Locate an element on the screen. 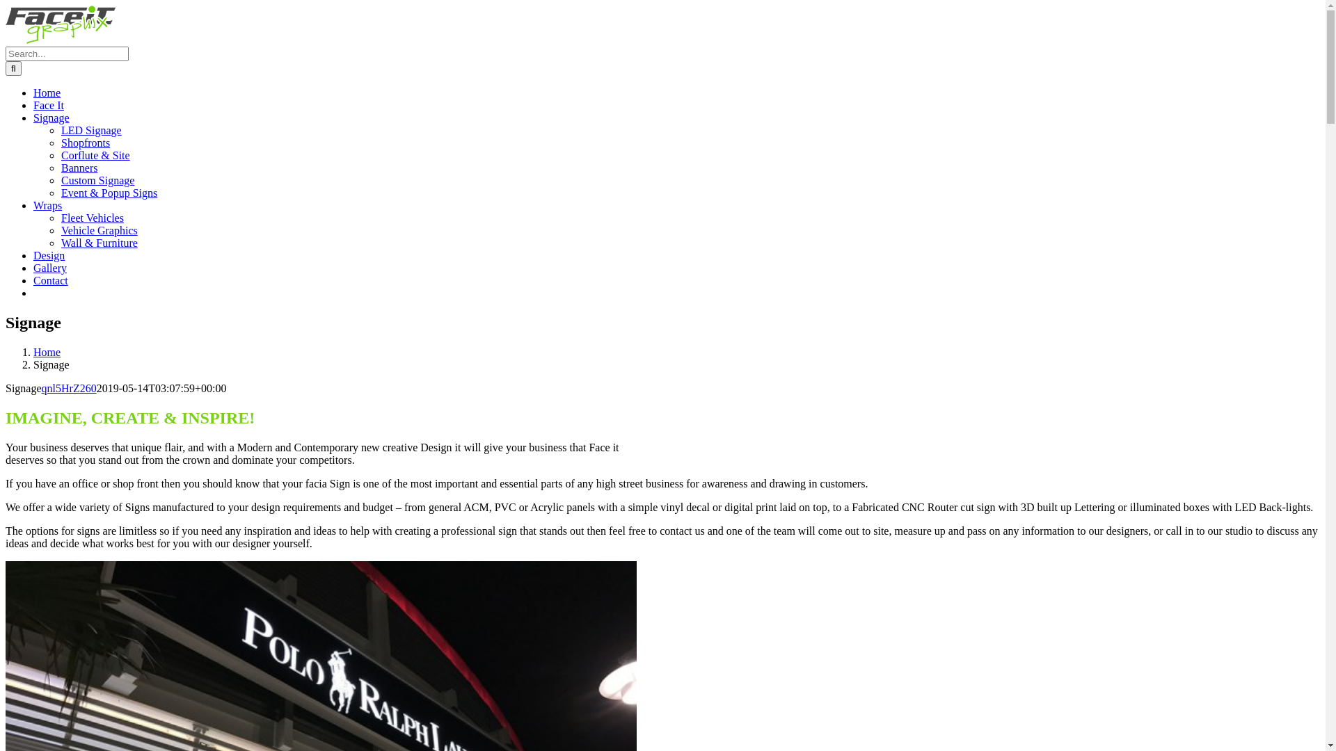  qnl5HrZ260 is located at coordinates (70, 388).